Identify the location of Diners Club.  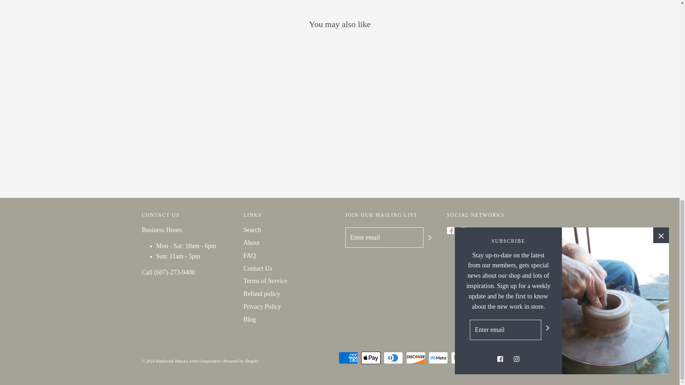
(392, 358).